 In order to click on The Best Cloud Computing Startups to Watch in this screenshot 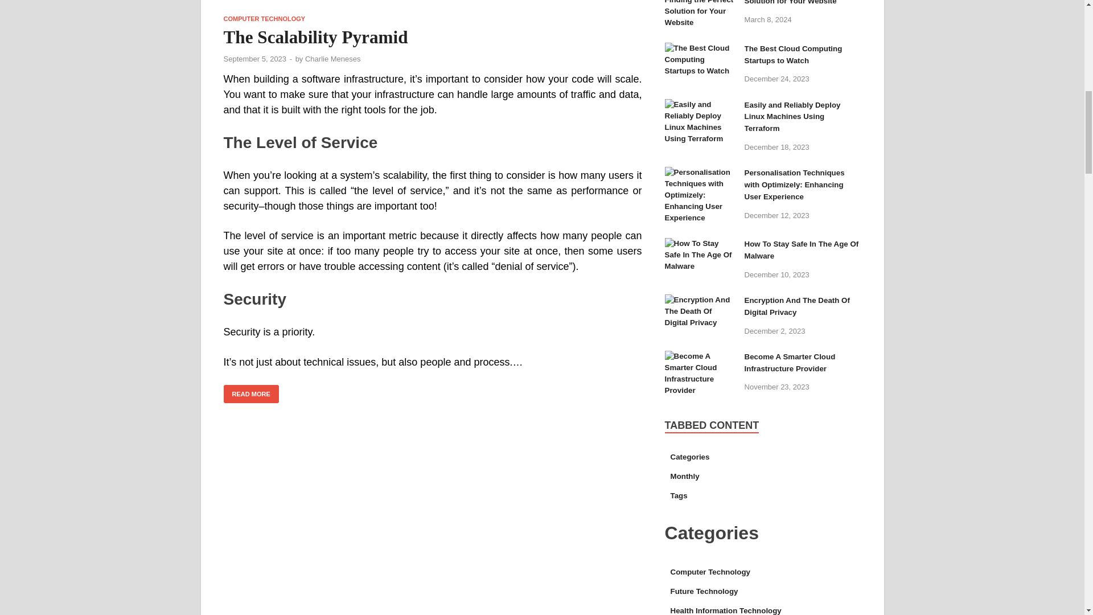, I will do `click(700, 50)`.